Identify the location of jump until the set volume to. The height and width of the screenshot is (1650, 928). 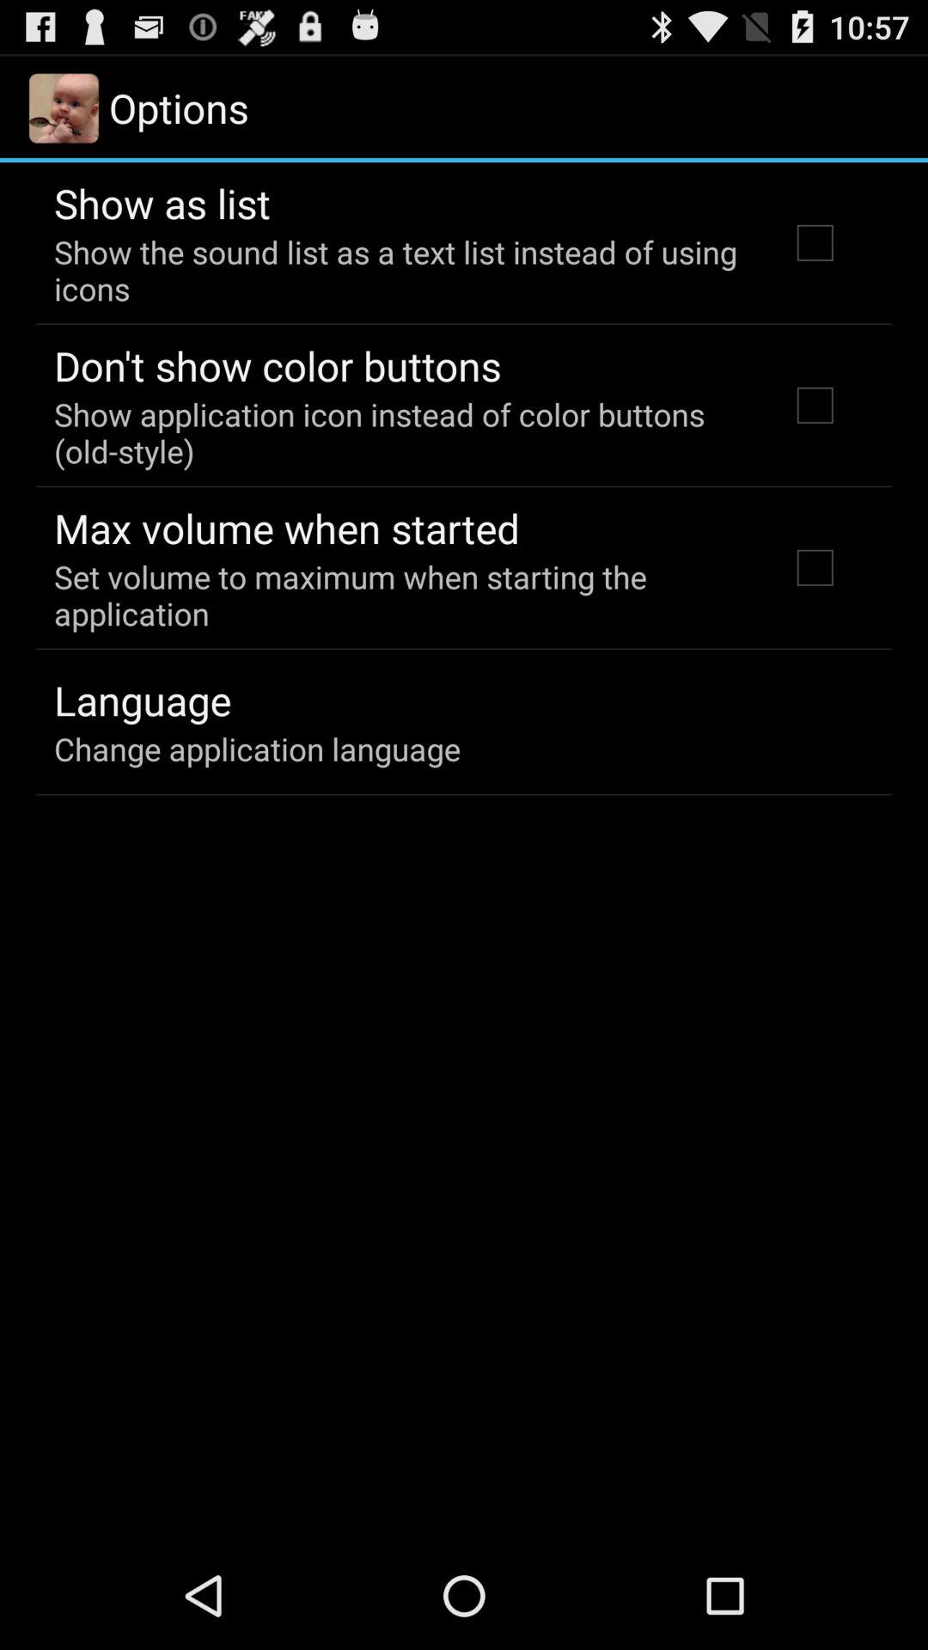
(399, 595).